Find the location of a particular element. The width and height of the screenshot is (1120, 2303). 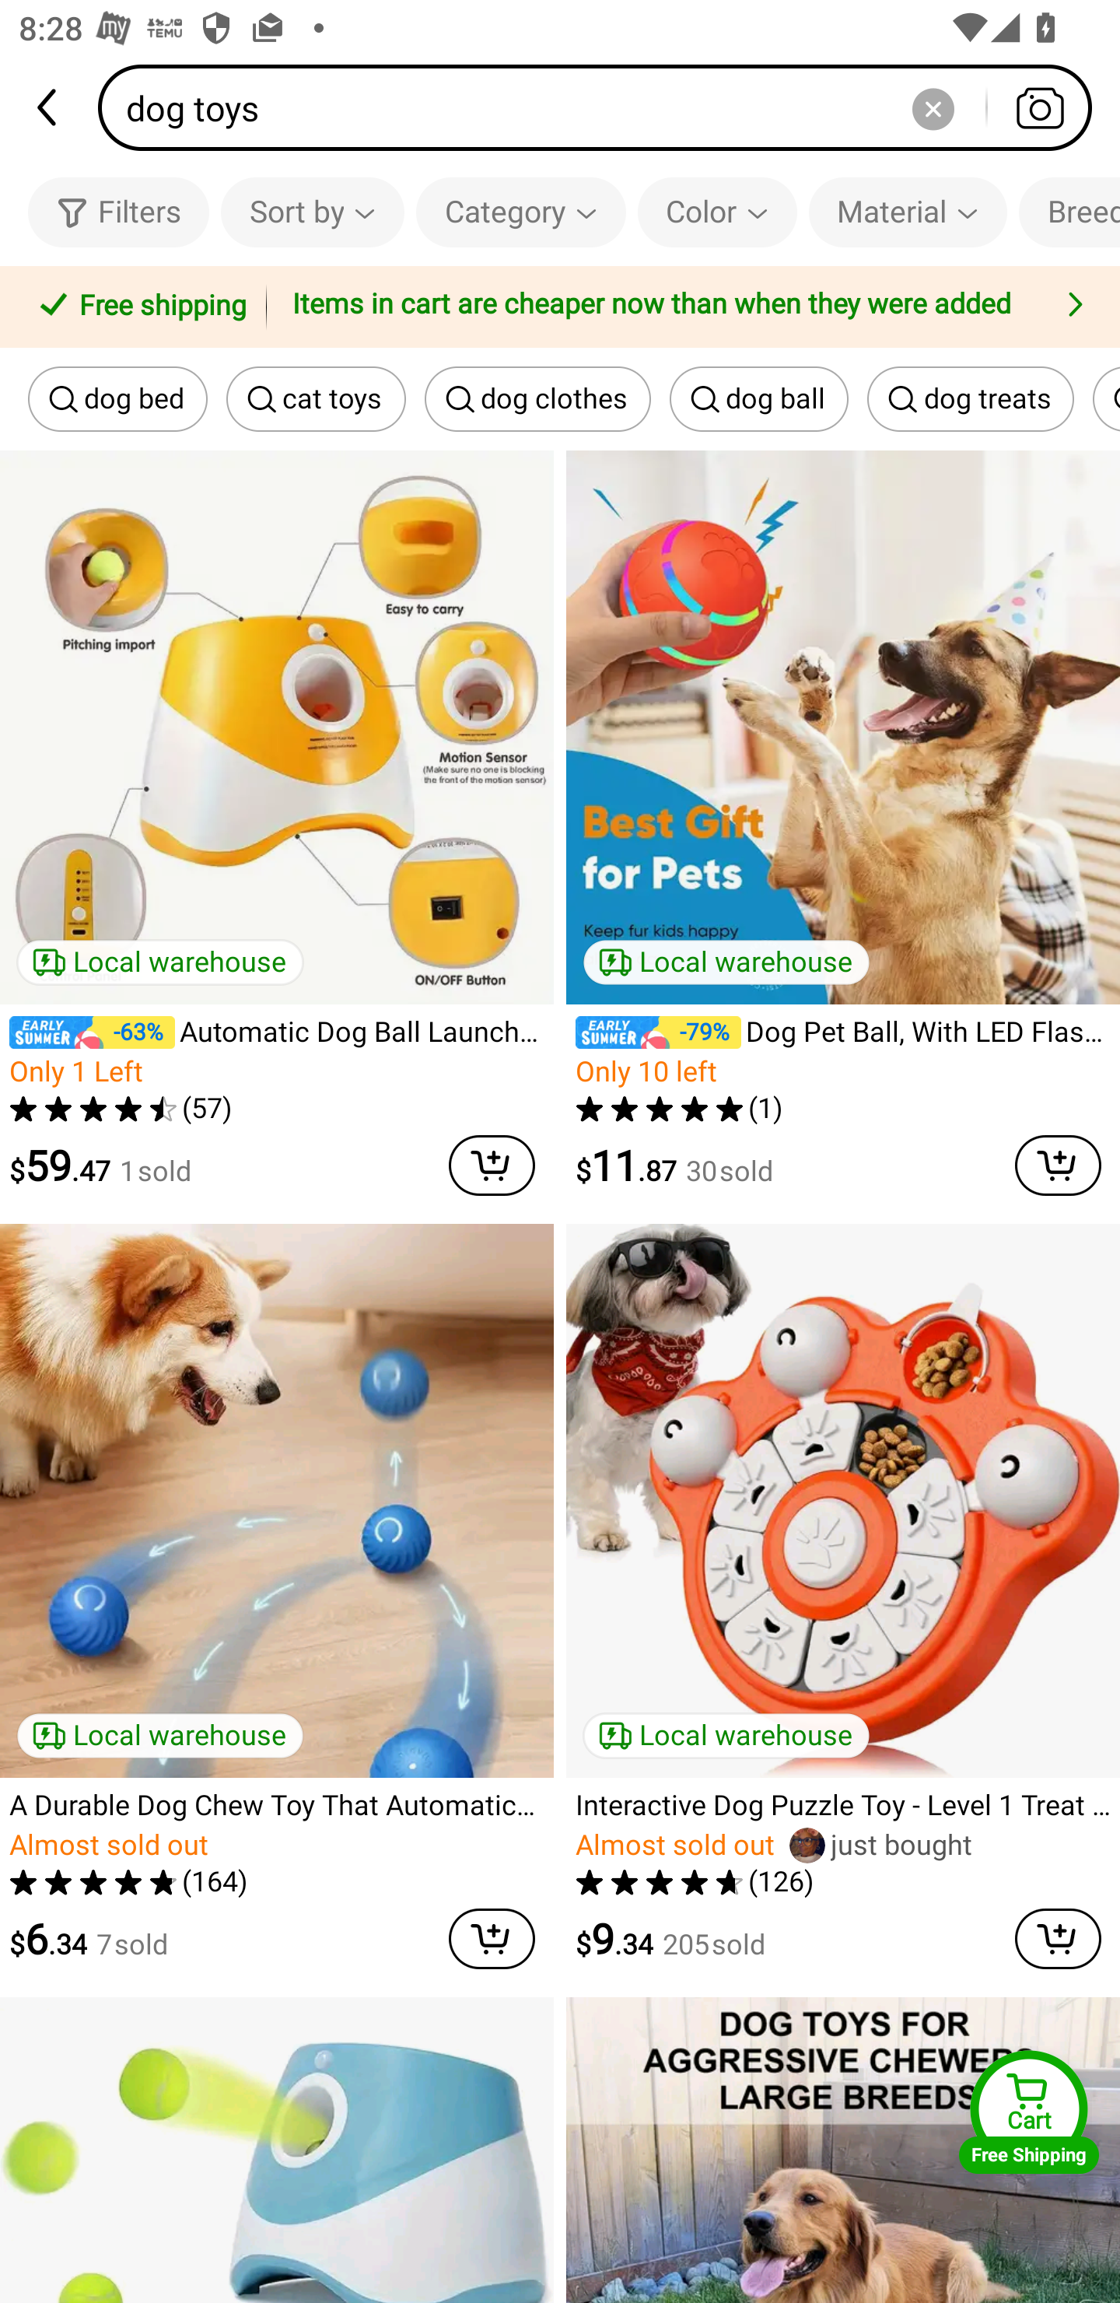

back is located at coordinates (49, 107).